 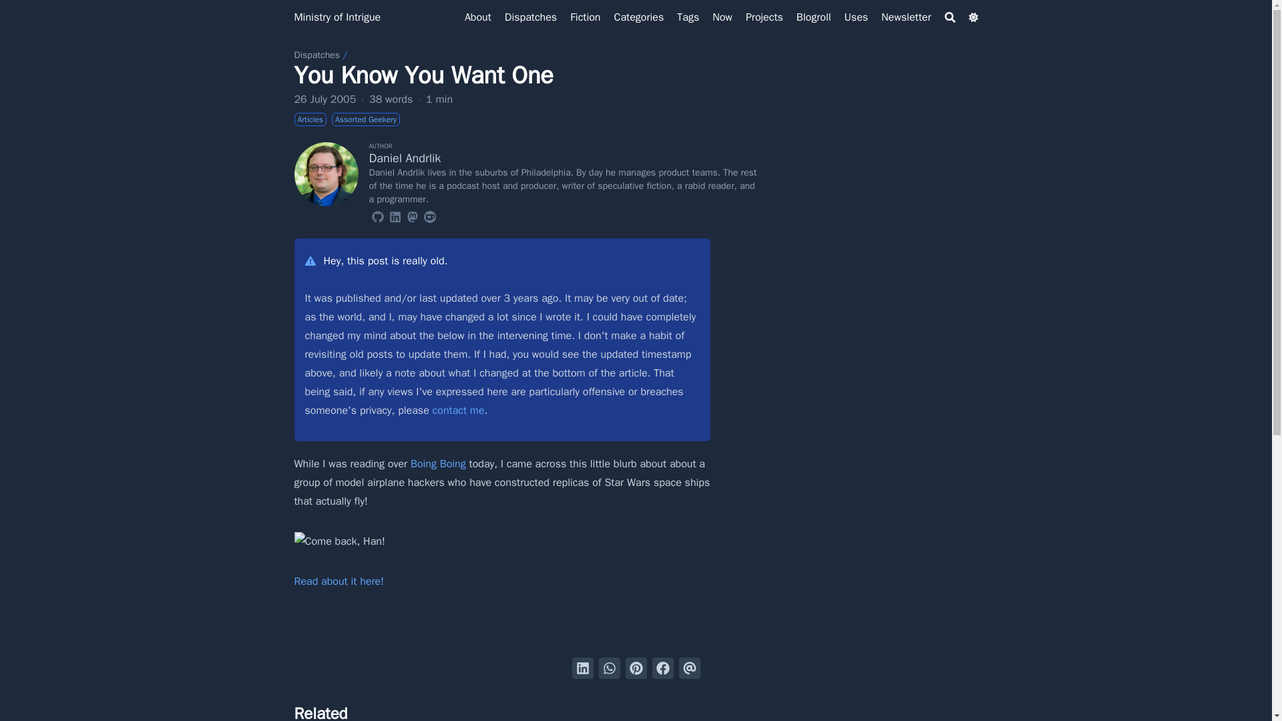 What do you see at coordinates (585, 17) in the screenshot?
I see `Fiction` at bounding box center [585, 17].